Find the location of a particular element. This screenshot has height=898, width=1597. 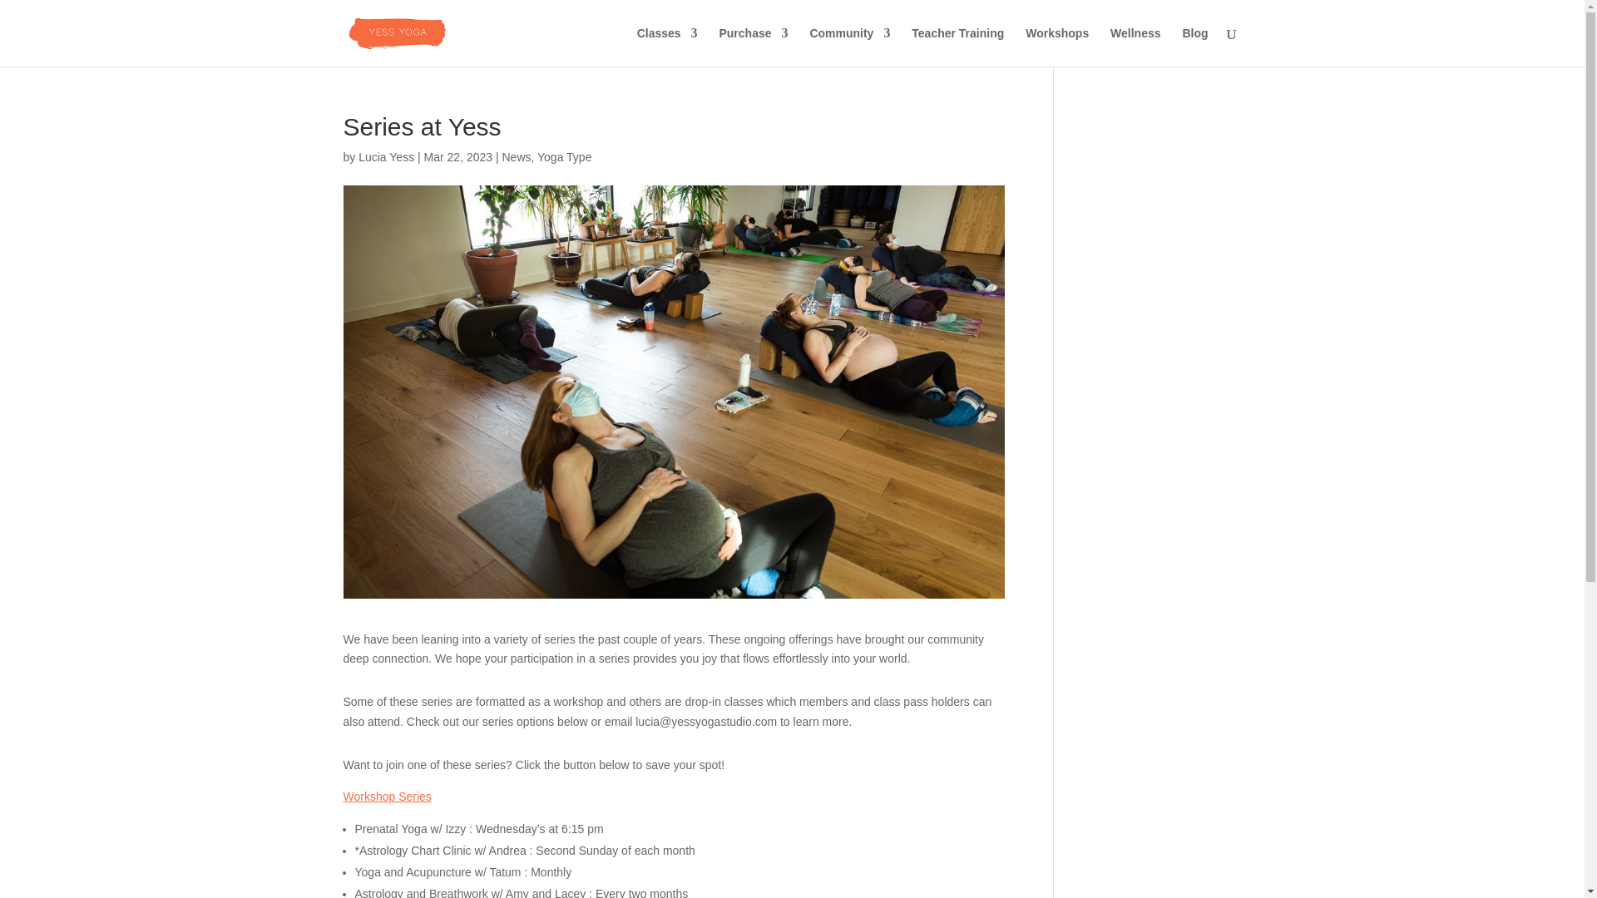

Classes is located at coordinates (667, 47).